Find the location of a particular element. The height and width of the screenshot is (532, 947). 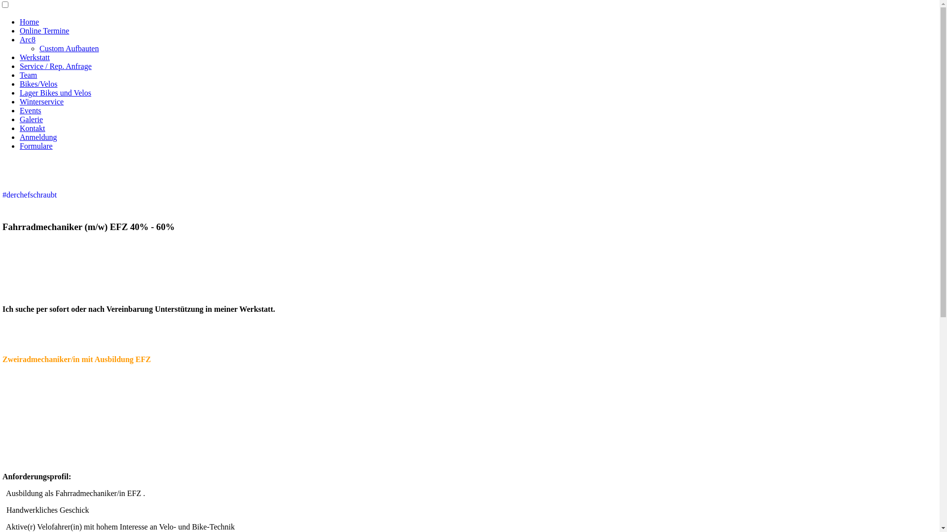

Winterservice is located at coordinates (41, 101).